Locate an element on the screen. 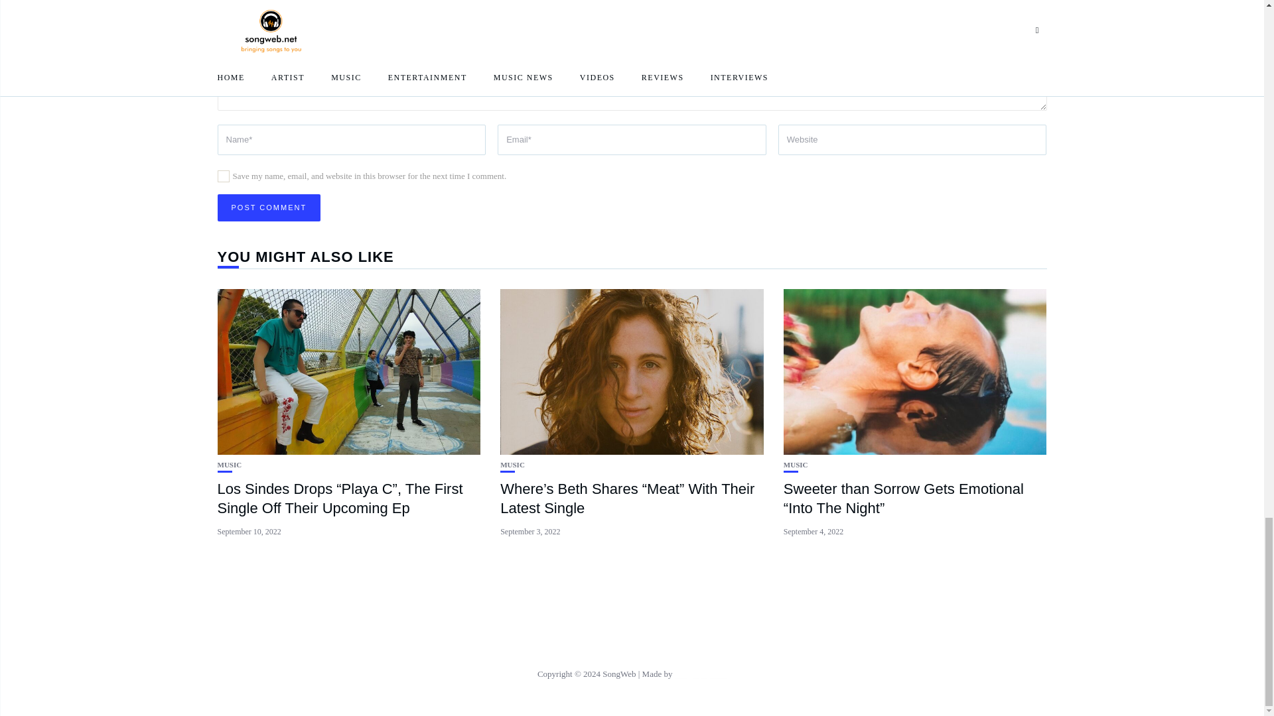 The width and height of the screenshot is (1274, 716). MUSIC is located at coordinates (230, 465).